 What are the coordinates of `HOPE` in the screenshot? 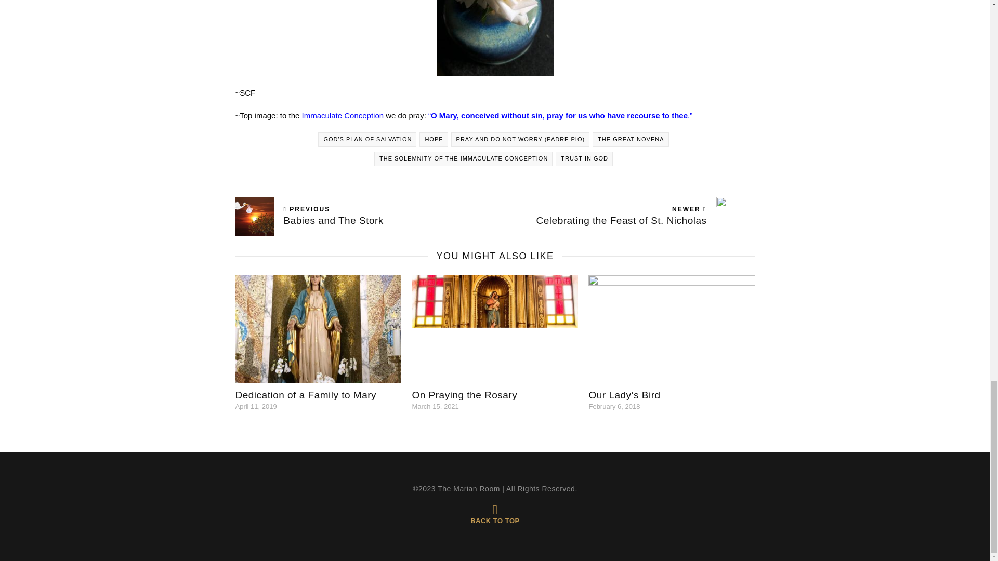 It's located at (584, 158).